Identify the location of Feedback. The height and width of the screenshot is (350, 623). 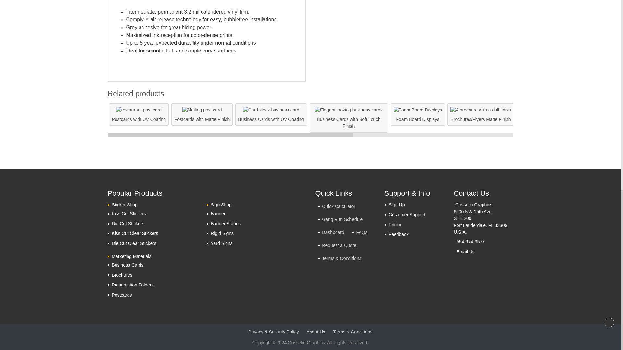
(397, 234).